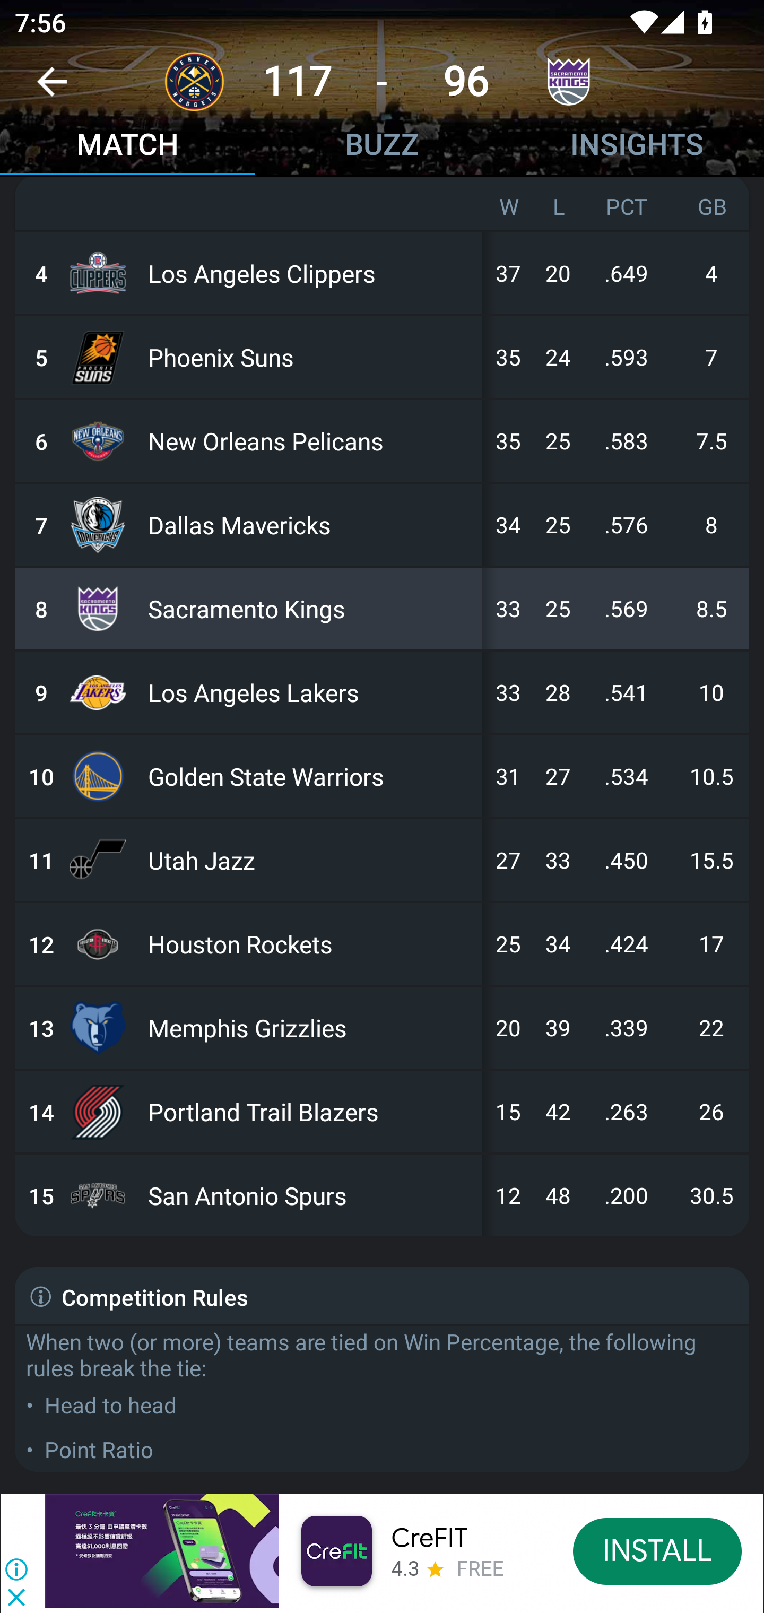  Describe the element at coordinates (382, 1027) in the screenshot. I see `13 Memphis Grizzlies 20 39 .339 22` at that location.